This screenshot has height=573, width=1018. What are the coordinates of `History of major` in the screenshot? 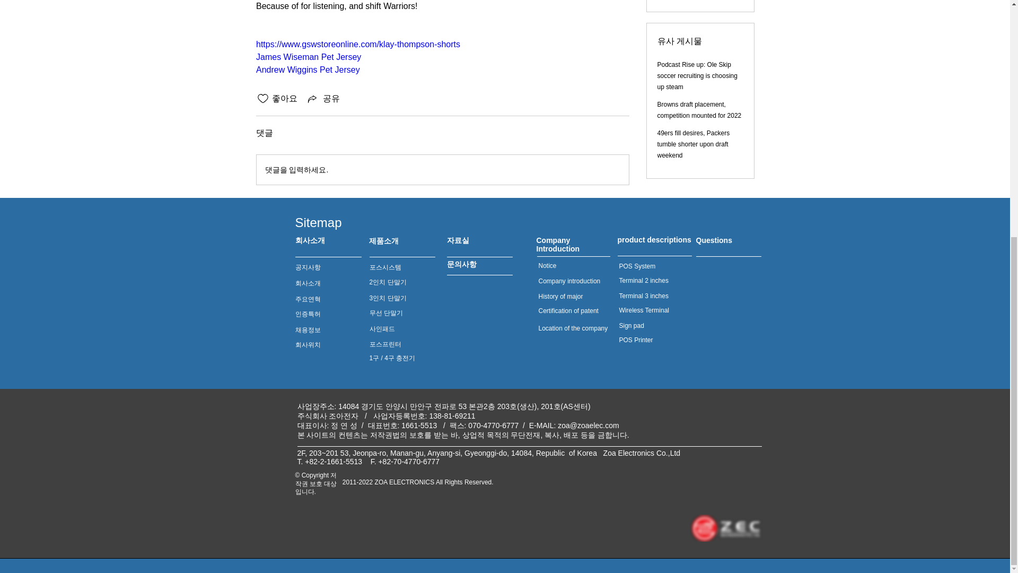 It's located at (561, 296).